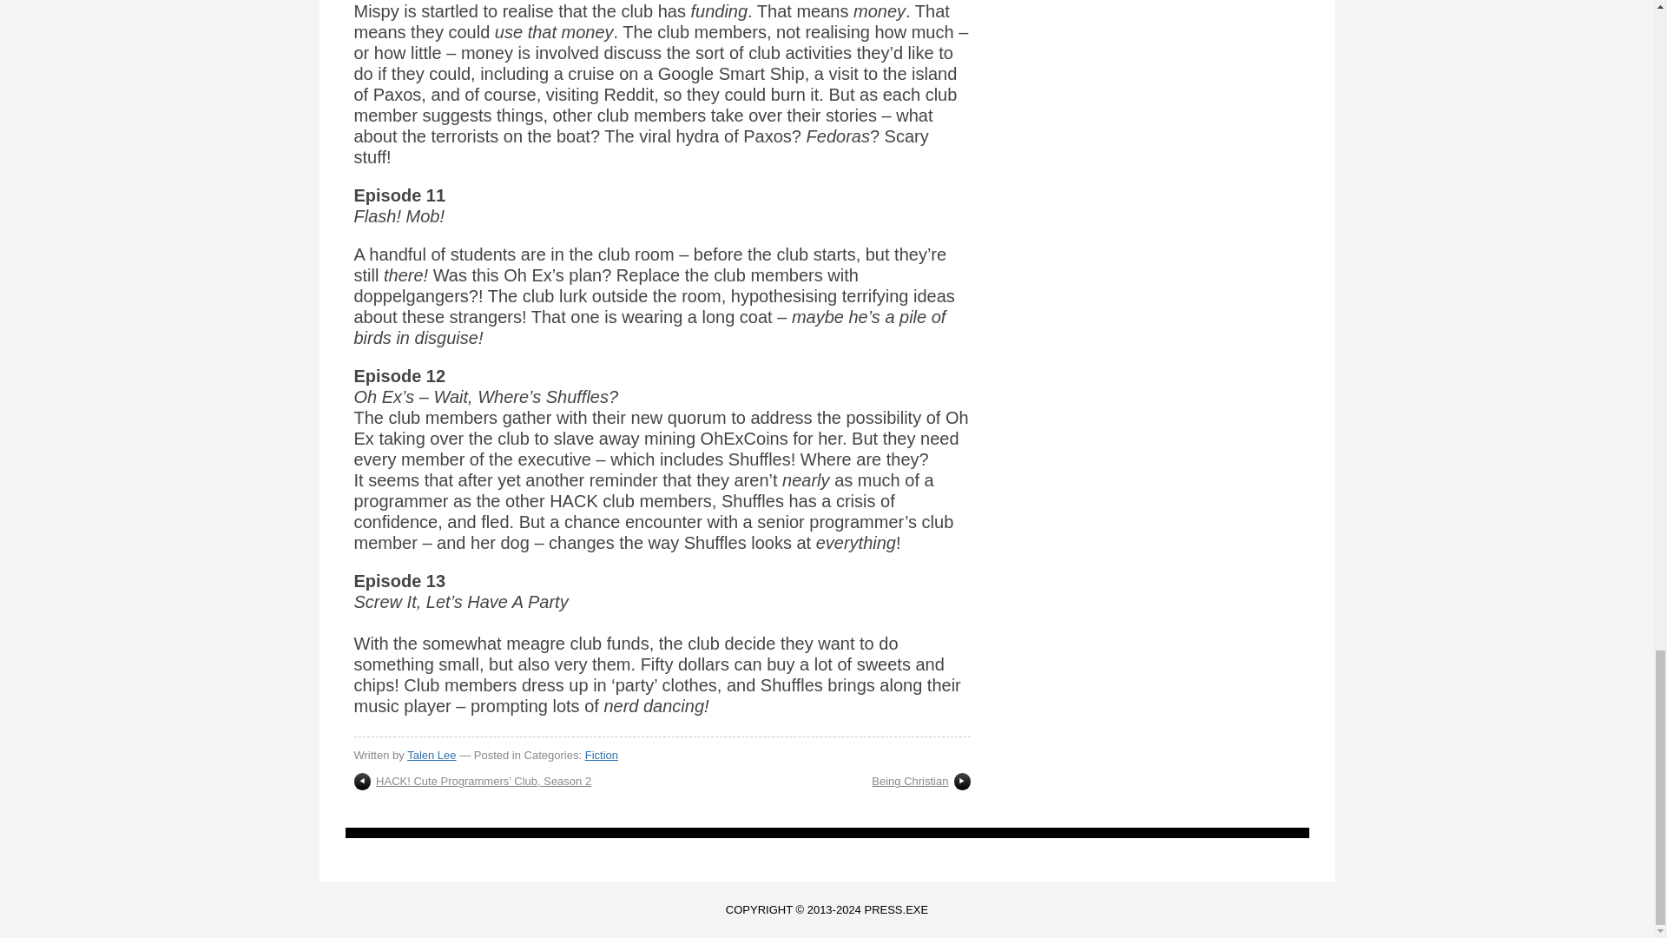 The image size is (1667, 938). I want to click on Posts by Talen Lee, so click(431, 754).